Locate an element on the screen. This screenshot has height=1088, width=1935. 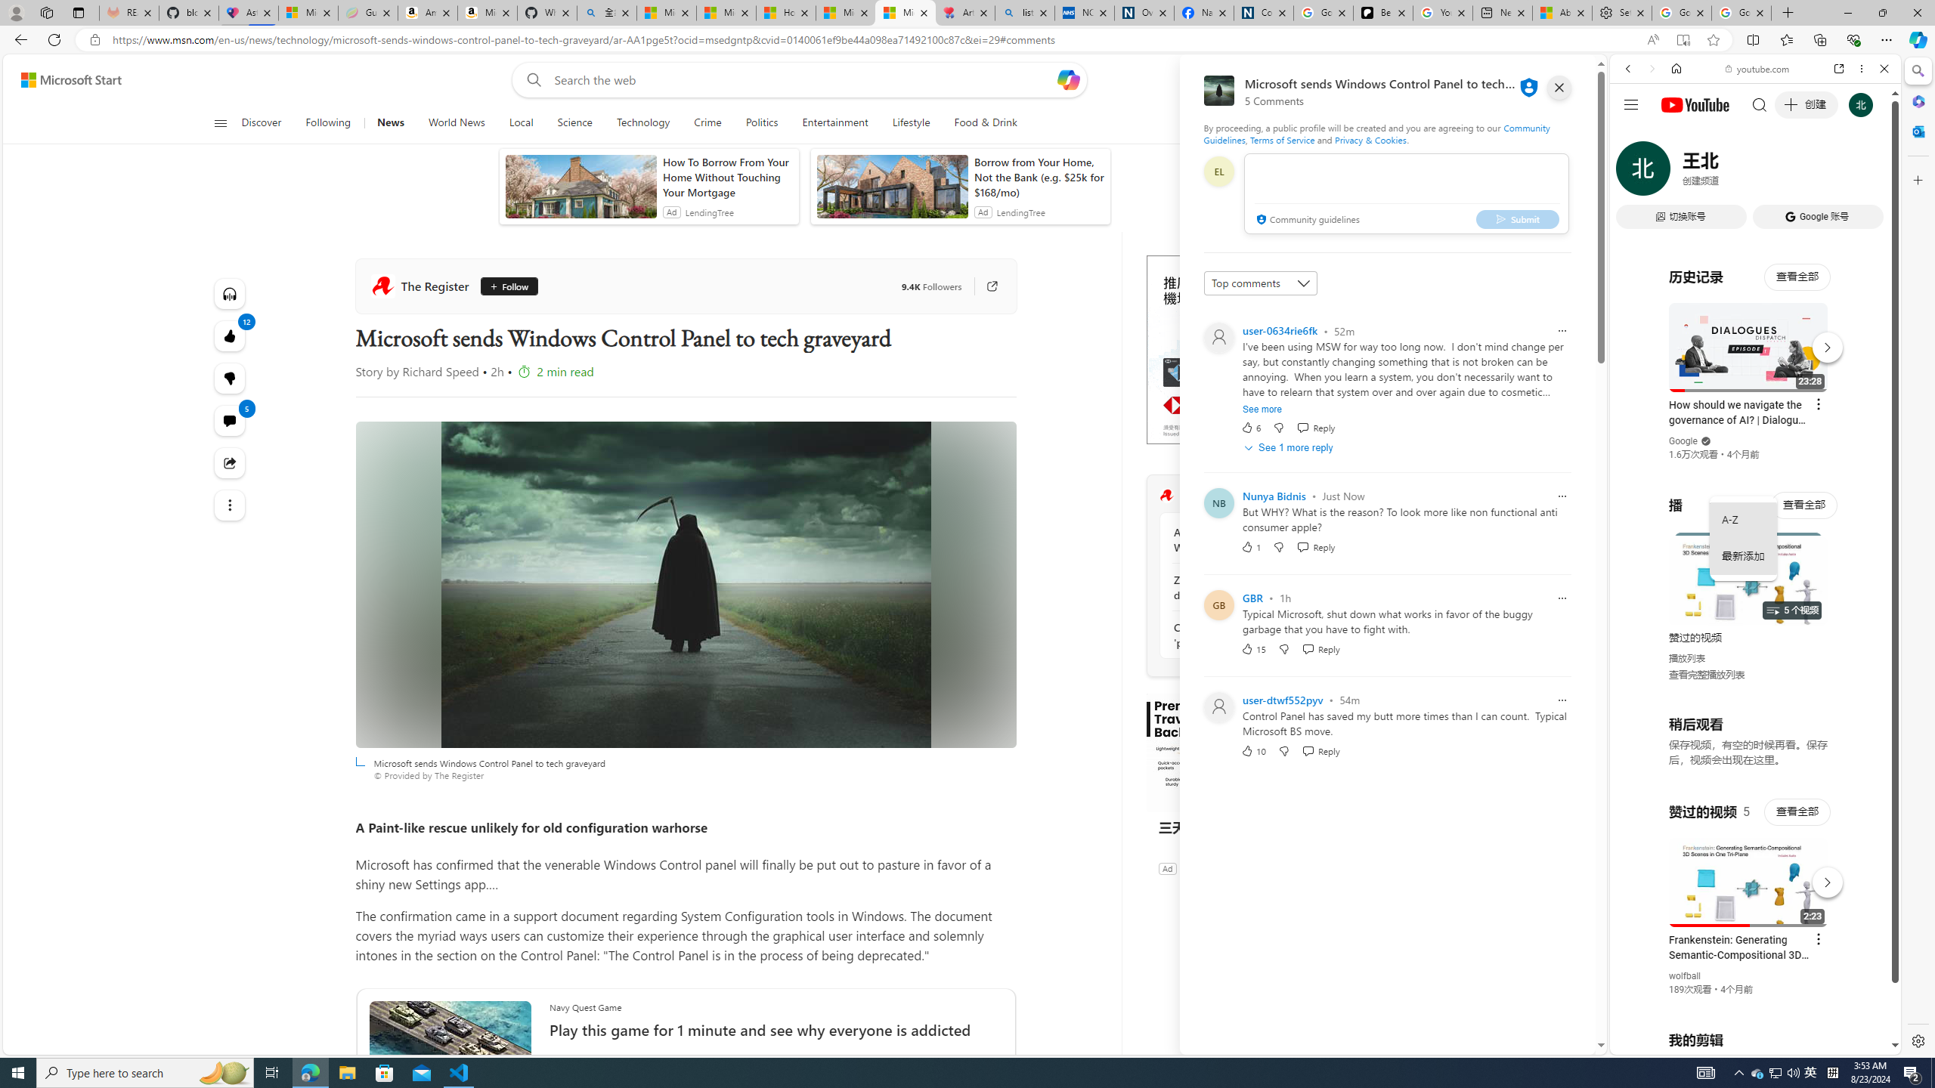
#you is located at coordinates (1749, 875).